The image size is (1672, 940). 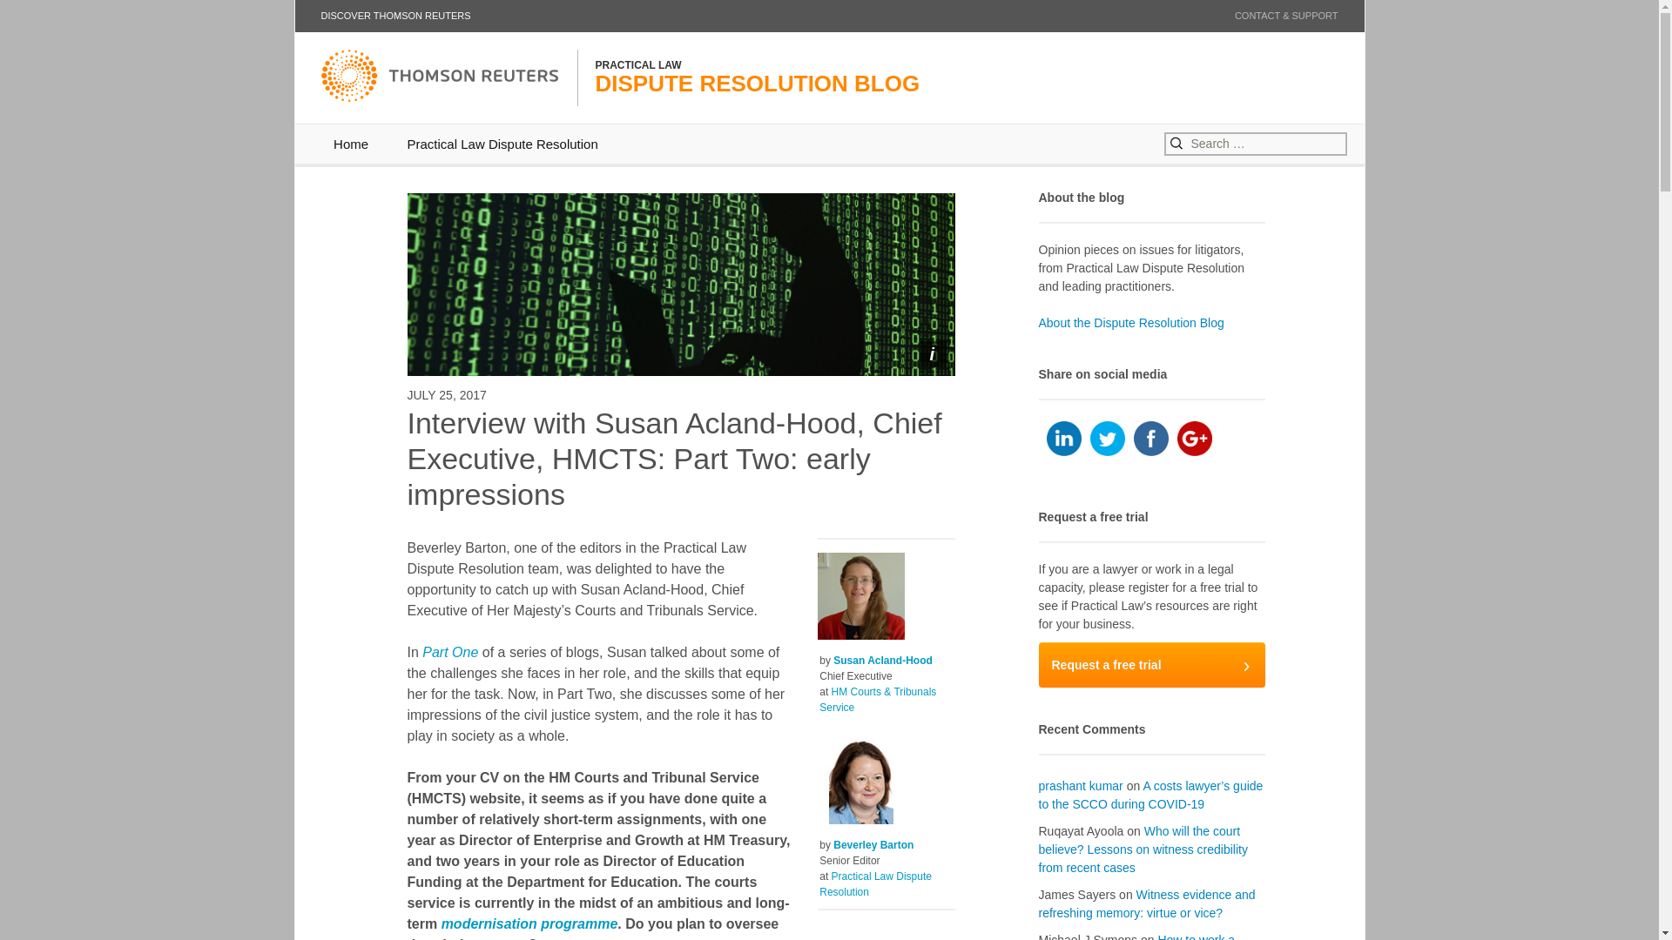 I want to click on DISCOVER THOMSON REUTERS, so click(x=1136, y=937).